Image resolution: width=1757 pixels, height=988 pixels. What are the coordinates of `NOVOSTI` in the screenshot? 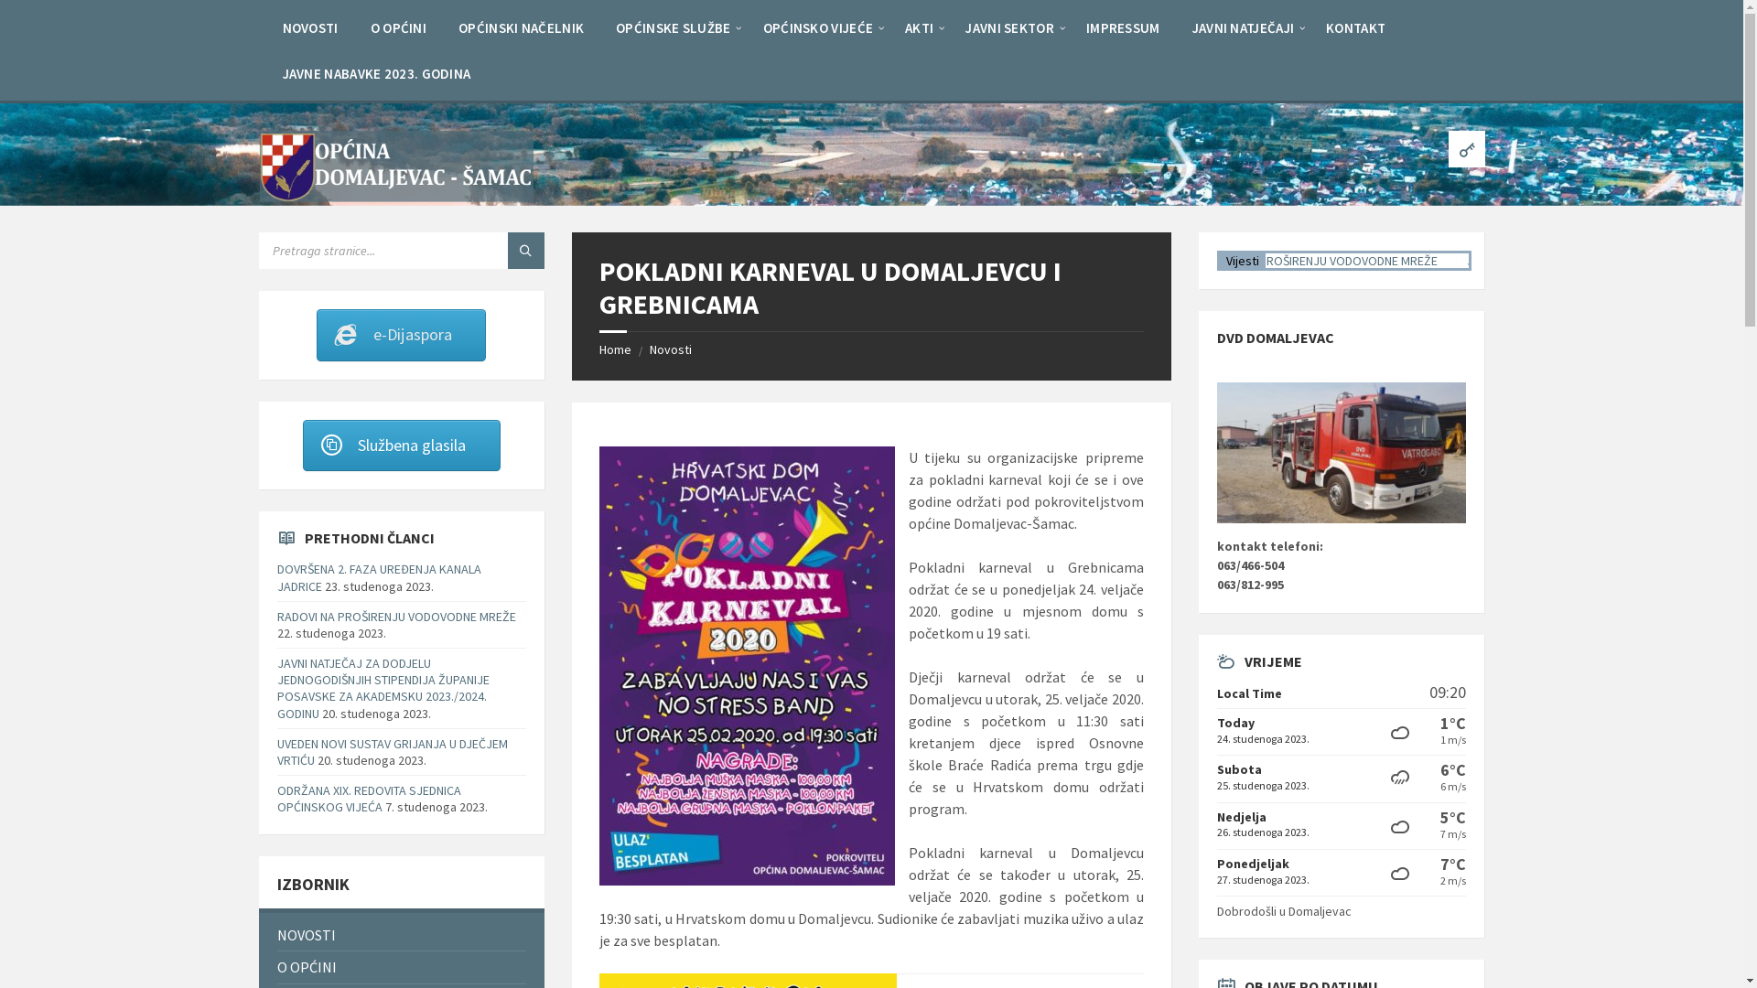 It's located at (309, 27).